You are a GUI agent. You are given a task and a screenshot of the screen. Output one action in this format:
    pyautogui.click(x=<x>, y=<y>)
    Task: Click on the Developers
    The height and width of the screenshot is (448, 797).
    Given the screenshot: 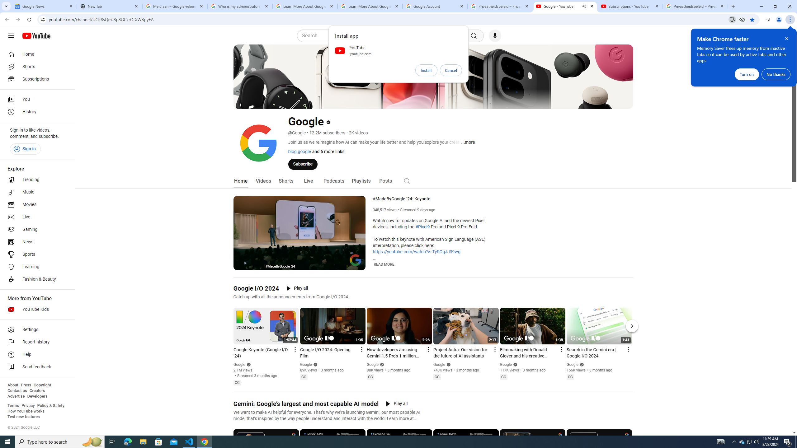 What is the action you would take?
    pyautogui.click(x=37, y=396)
    